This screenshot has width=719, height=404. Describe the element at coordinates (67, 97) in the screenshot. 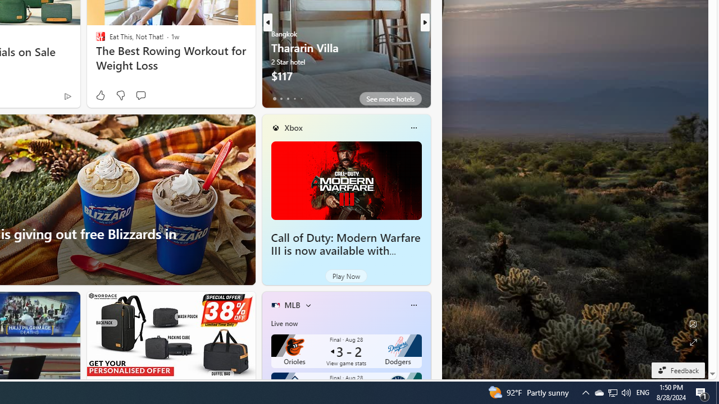

I see `Ad Choice` at that location.